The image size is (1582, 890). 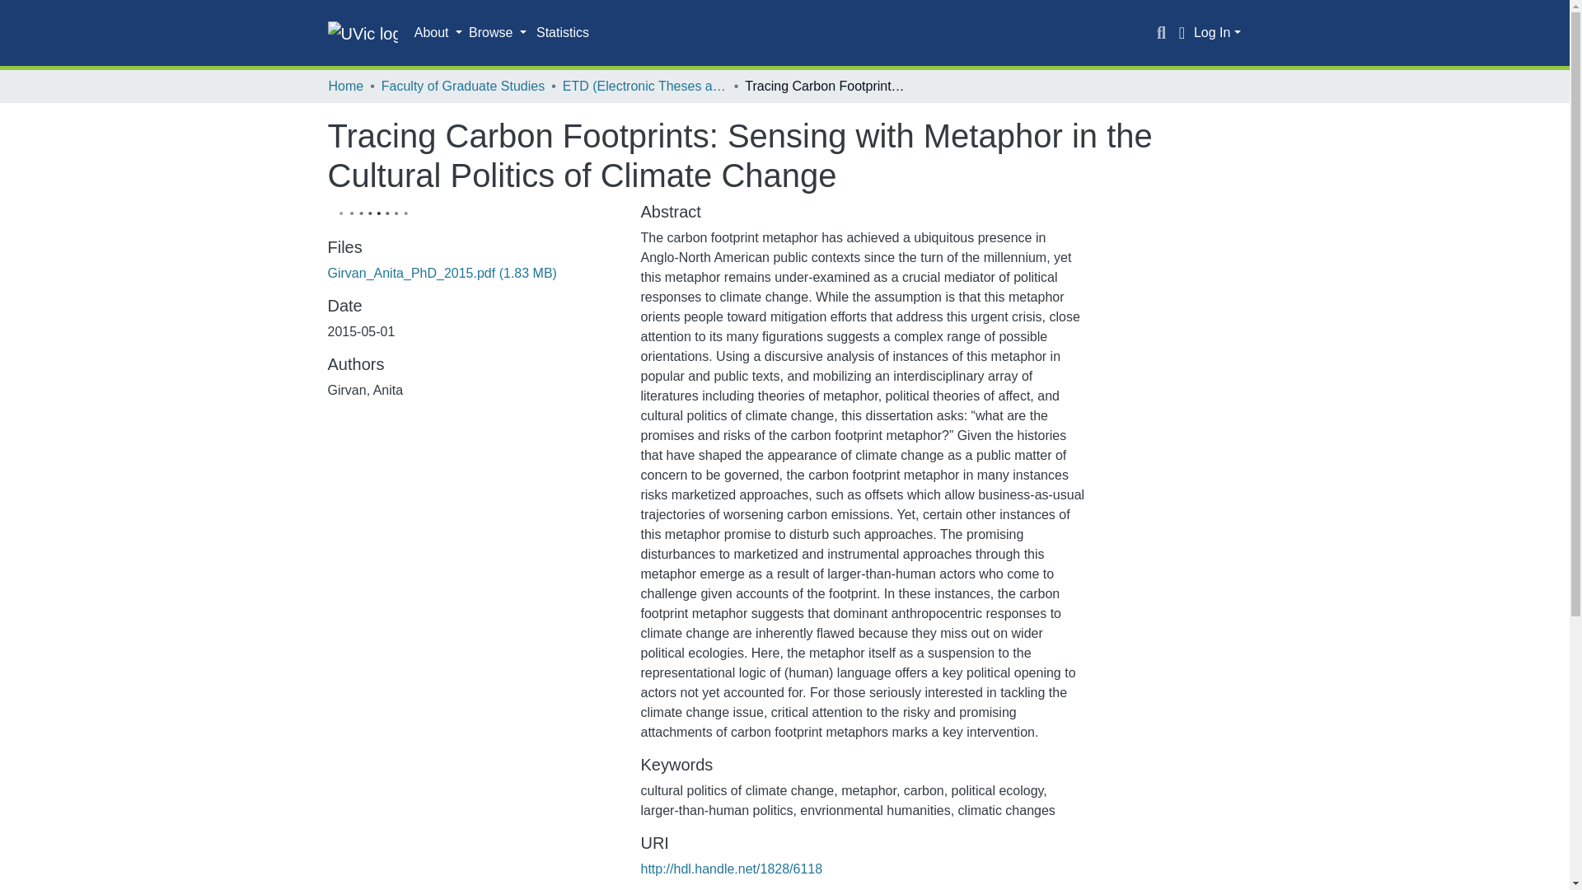 I want to click on Log In, so click(x=1217, y=32).